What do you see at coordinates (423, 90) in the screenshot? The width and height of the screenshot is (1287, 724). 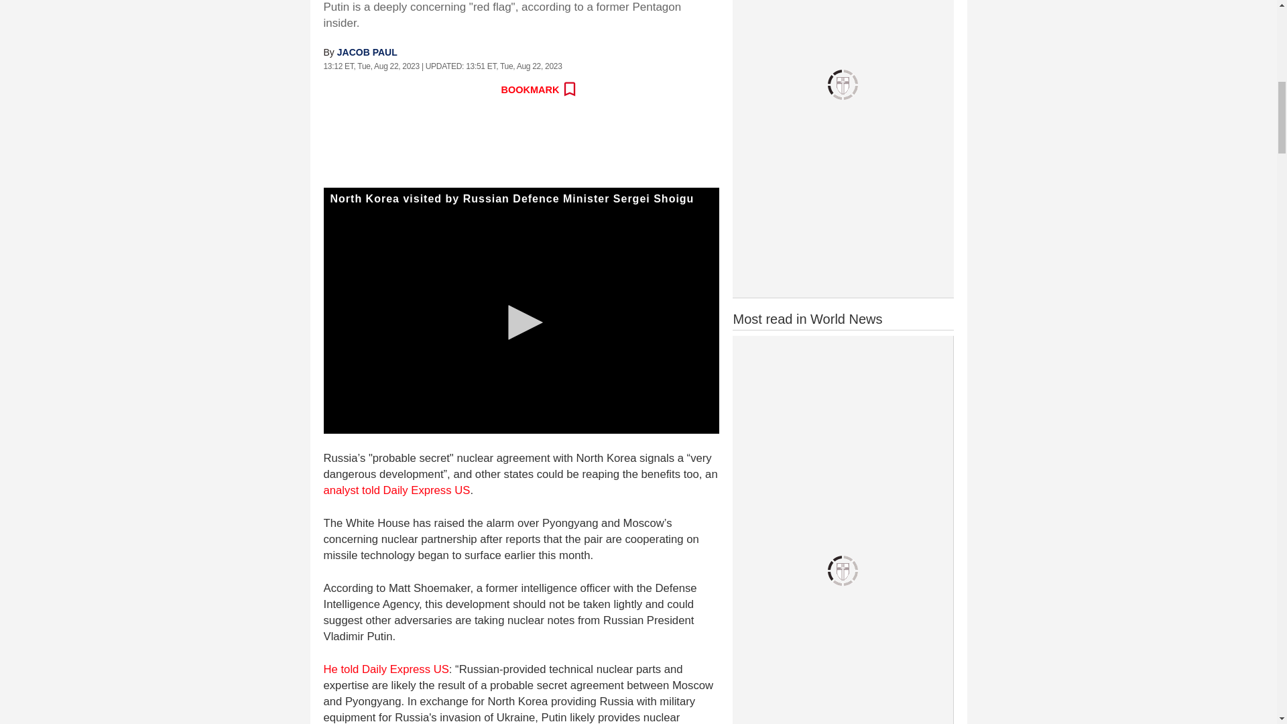 I see `Share on LinkedIn` at bounding box center [423, 90].